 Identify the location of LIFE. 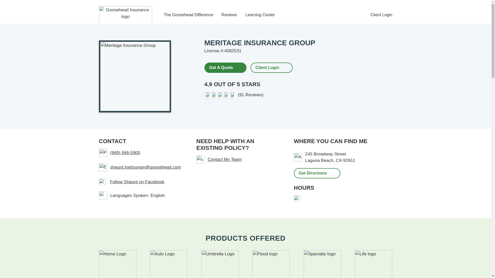
(373, 264).